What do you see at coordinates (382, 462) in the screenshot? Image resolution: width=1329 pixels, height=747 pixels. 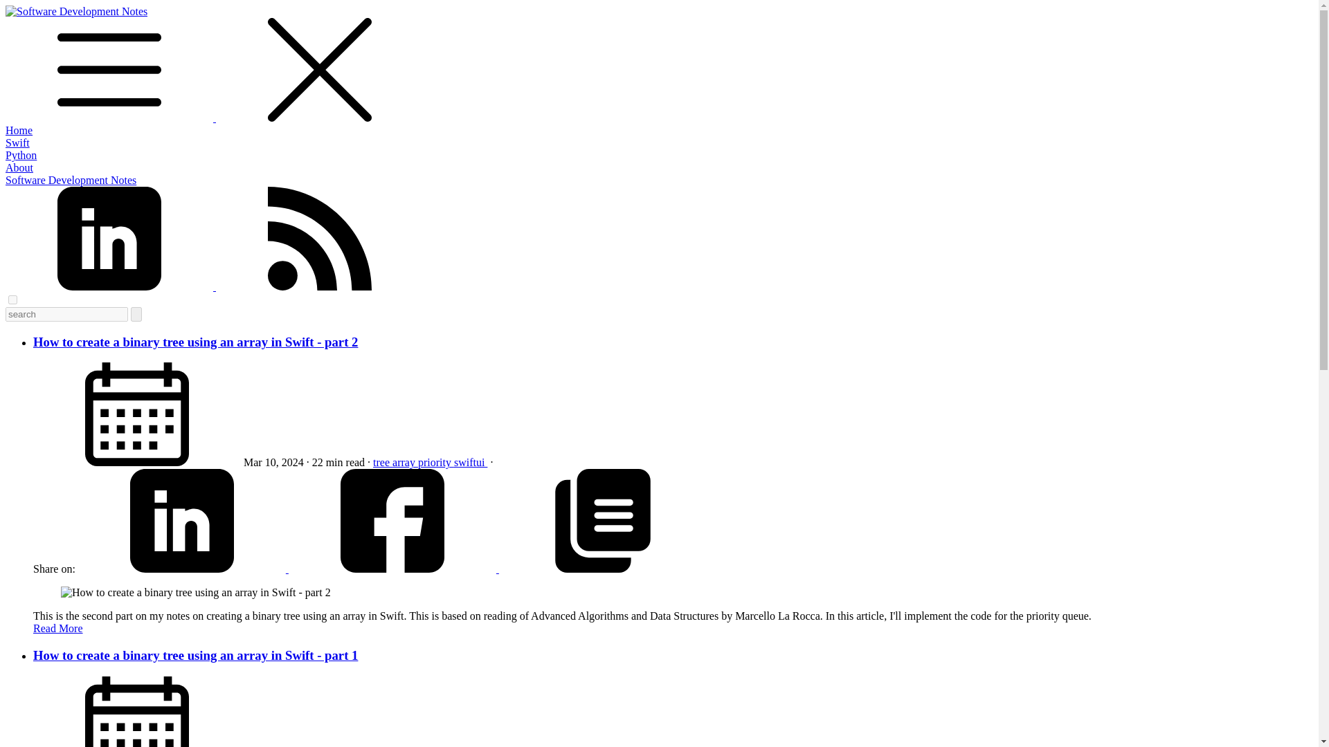 I see `tree` at bounding box center [382, 462].